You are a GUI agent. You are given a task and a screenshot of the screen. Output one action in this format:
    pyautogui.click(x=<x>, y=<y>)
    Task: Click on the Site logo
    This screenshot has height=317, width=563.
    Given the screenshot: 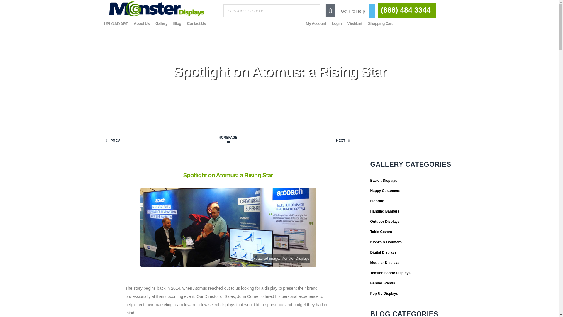 What is the action you would take?
    pyautogui.click(x=157, y=16)
    